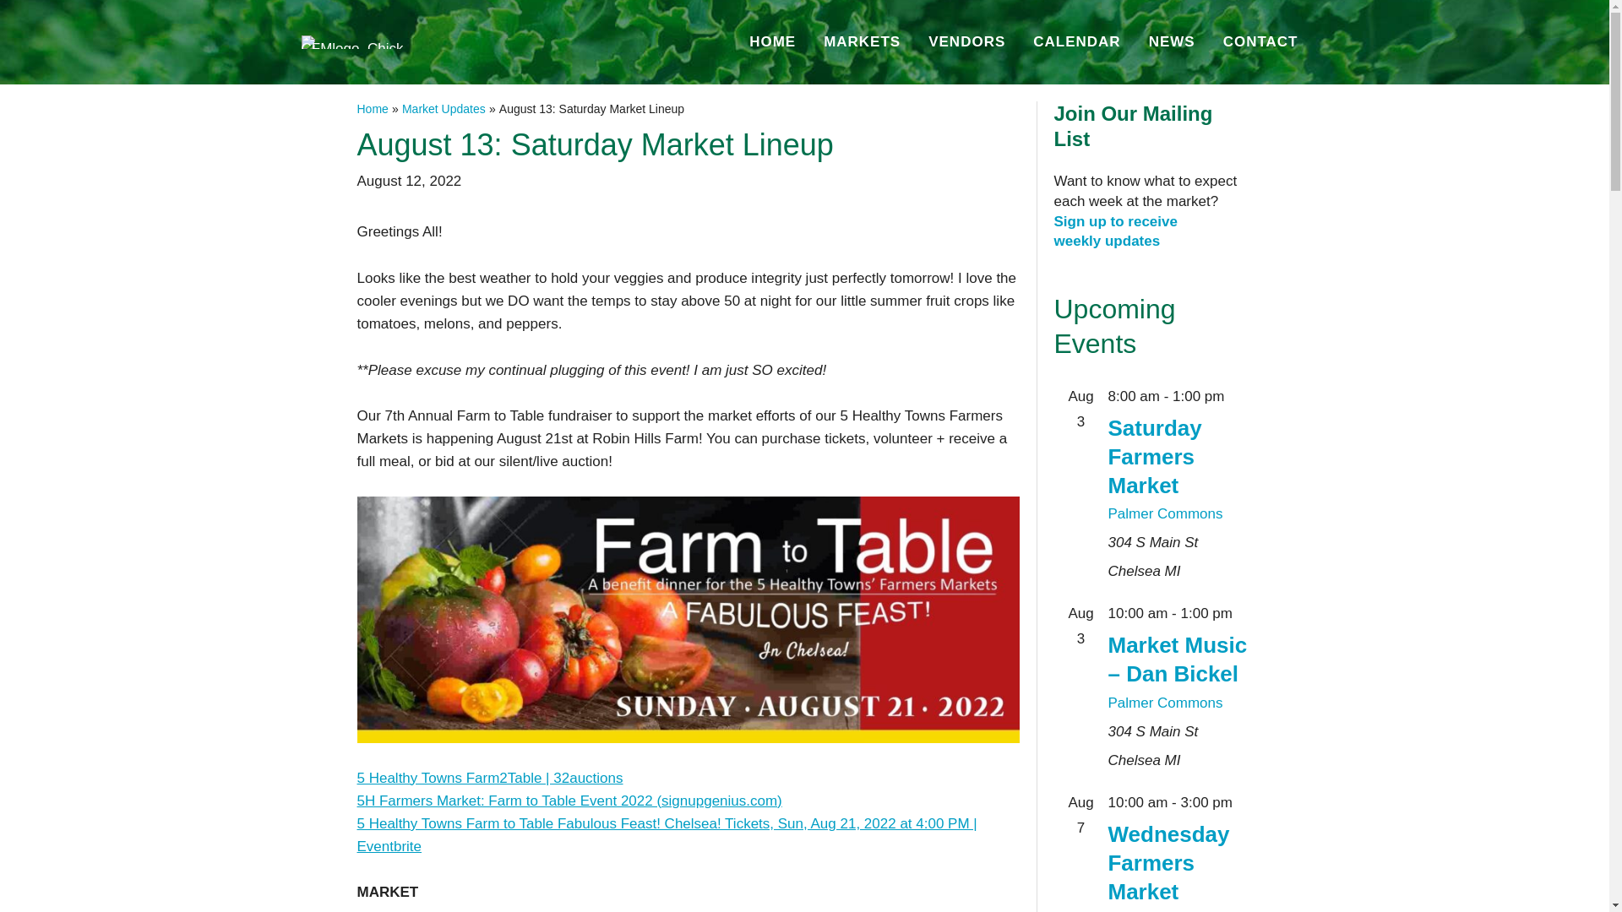 This screenshot has width=1622, height=912. What do you see at coordinates (1260, 42) in the screenshot?
I see `CONTACT` at bounding box center [1260, 42].